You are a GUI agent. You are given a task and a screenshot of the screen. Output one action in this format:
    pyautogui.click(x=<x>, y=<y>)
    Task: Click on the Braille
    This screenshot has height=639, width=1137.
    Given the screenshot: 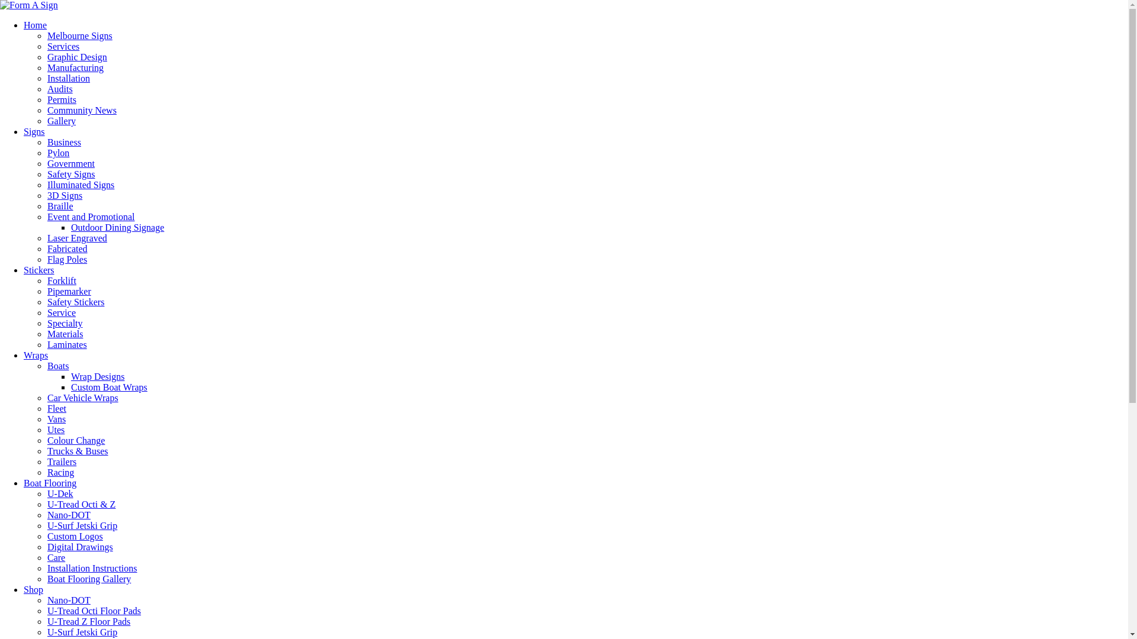 What is the action you would take?
    pyautogui.click(x=60, y=206)
    